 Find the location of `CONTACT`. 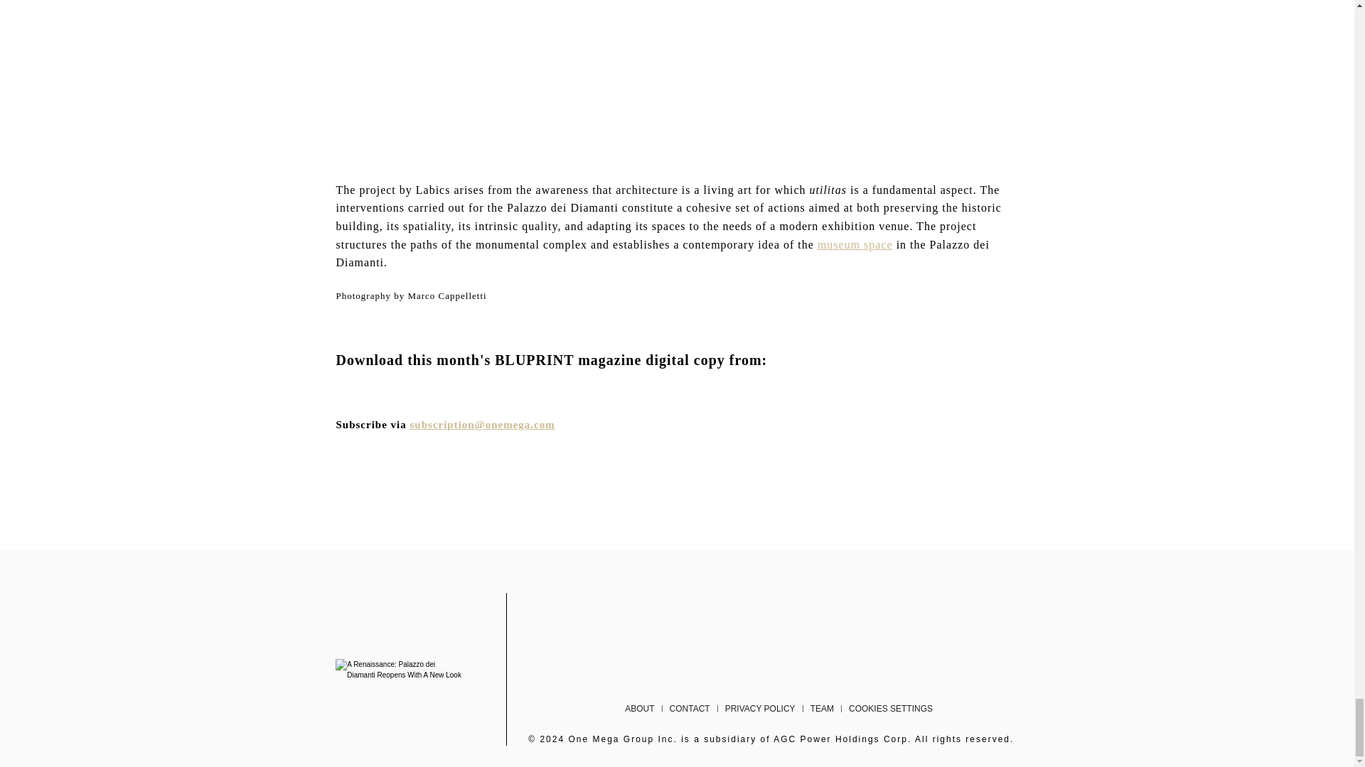

CONTACT is located at coordinates (690, 709).